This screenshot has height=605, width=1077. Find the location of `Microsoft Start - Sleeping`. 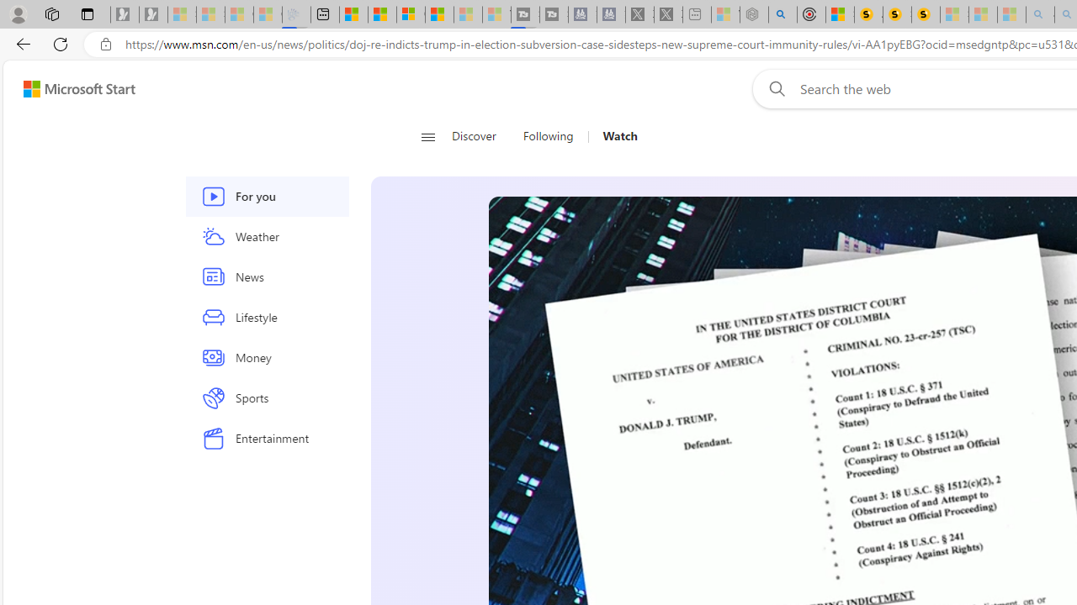

Microsoft Start - Sleeping is located at coordinates (468, 15).